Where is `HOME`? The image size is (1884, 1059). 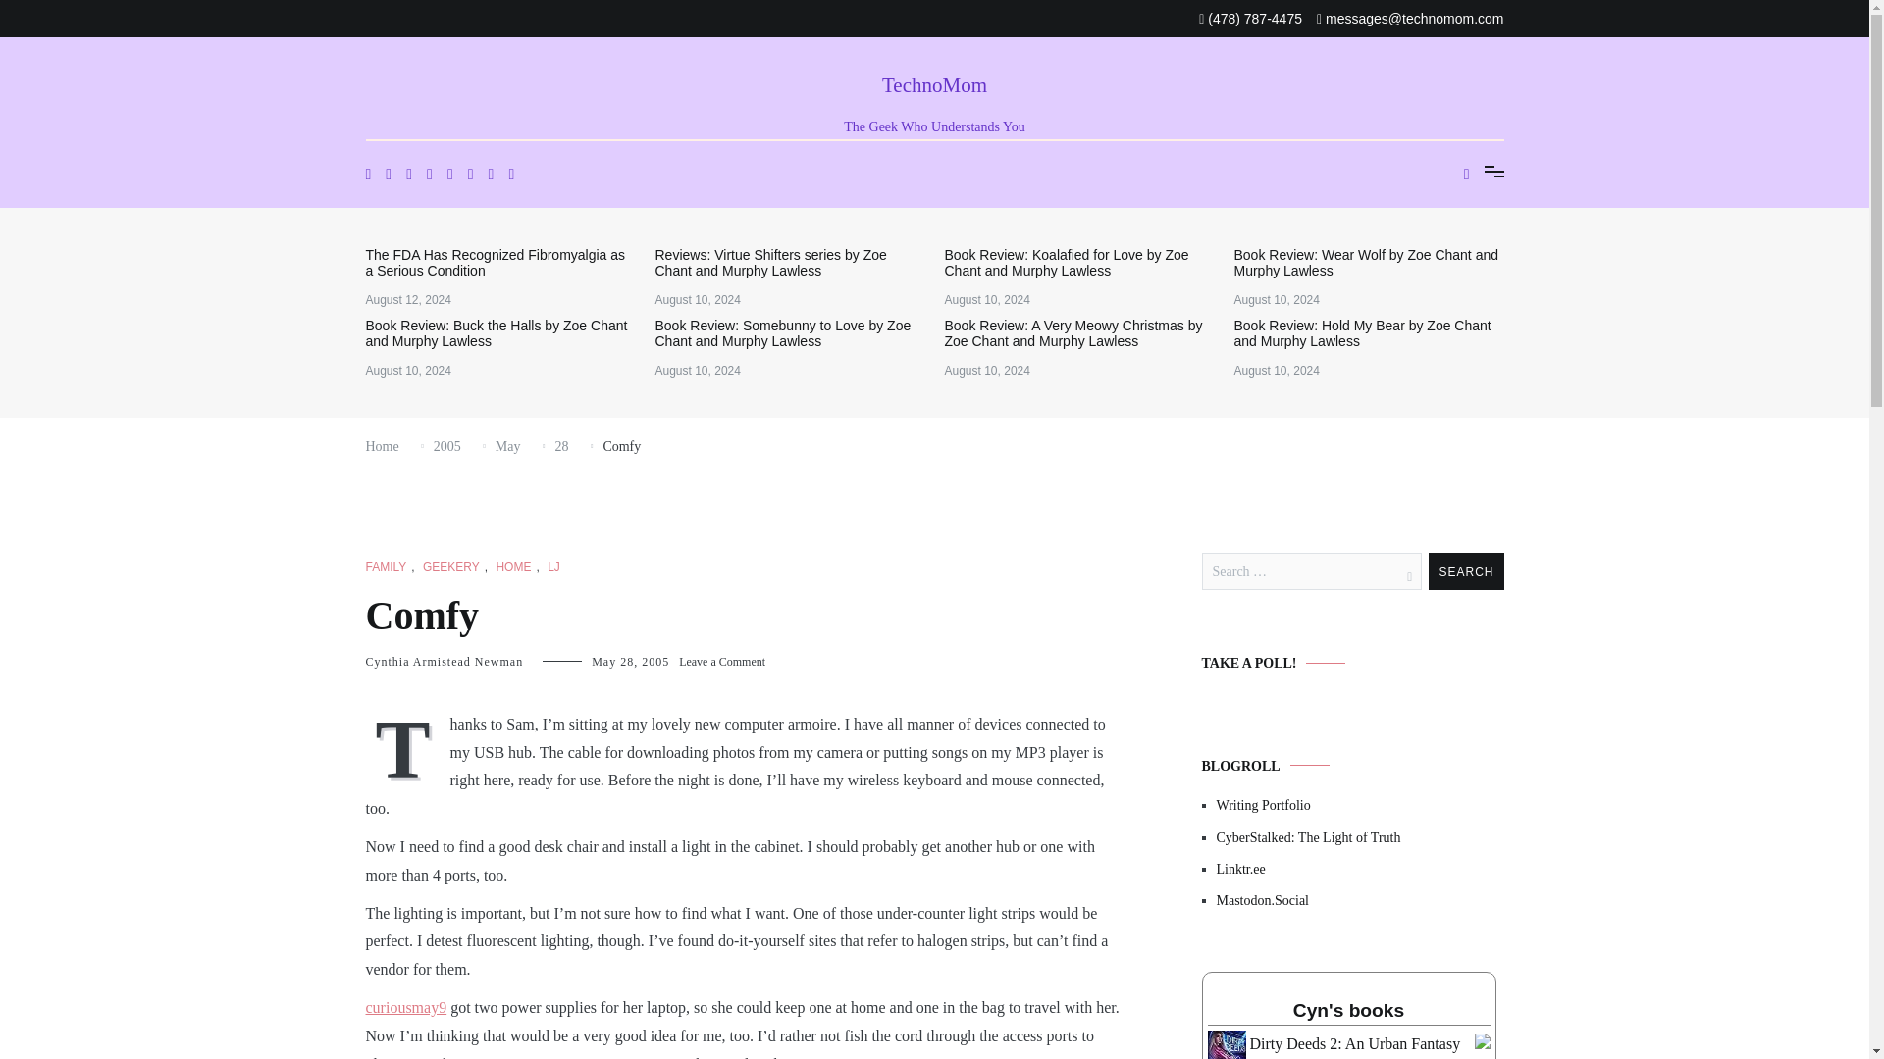 HOME is located at coordinates (512, 567).